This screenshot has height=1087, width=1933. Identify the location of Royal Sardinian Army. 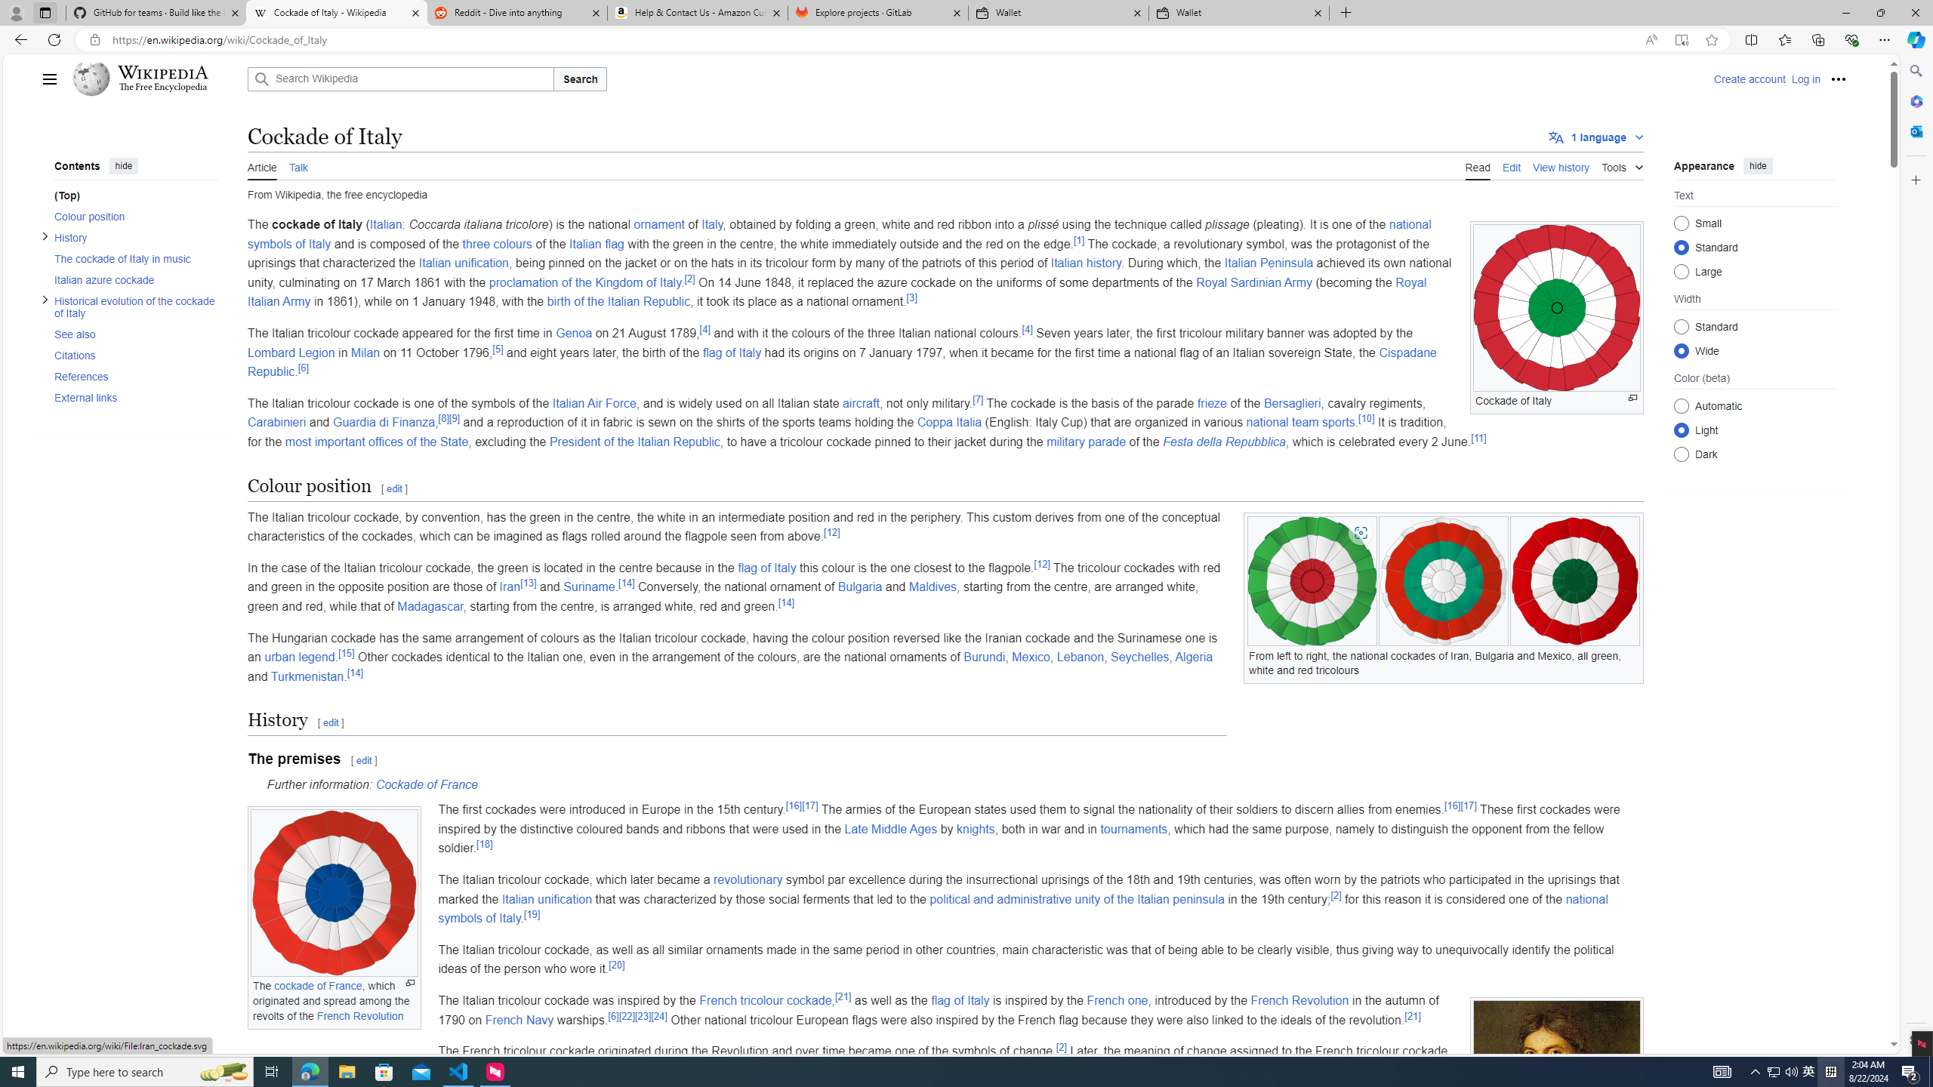
(1254, 282).